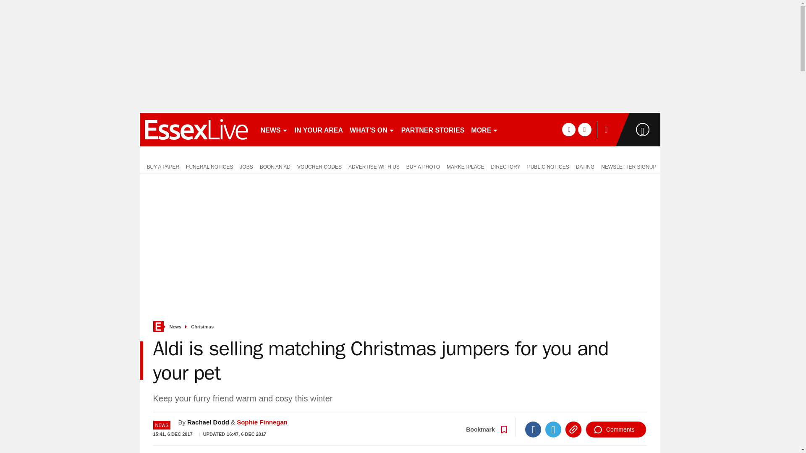 The image size is (806, 453). What do you see at coordinates (553, 430) in the screenshot?
I see `Twitter` at bounding box center [553, 430].